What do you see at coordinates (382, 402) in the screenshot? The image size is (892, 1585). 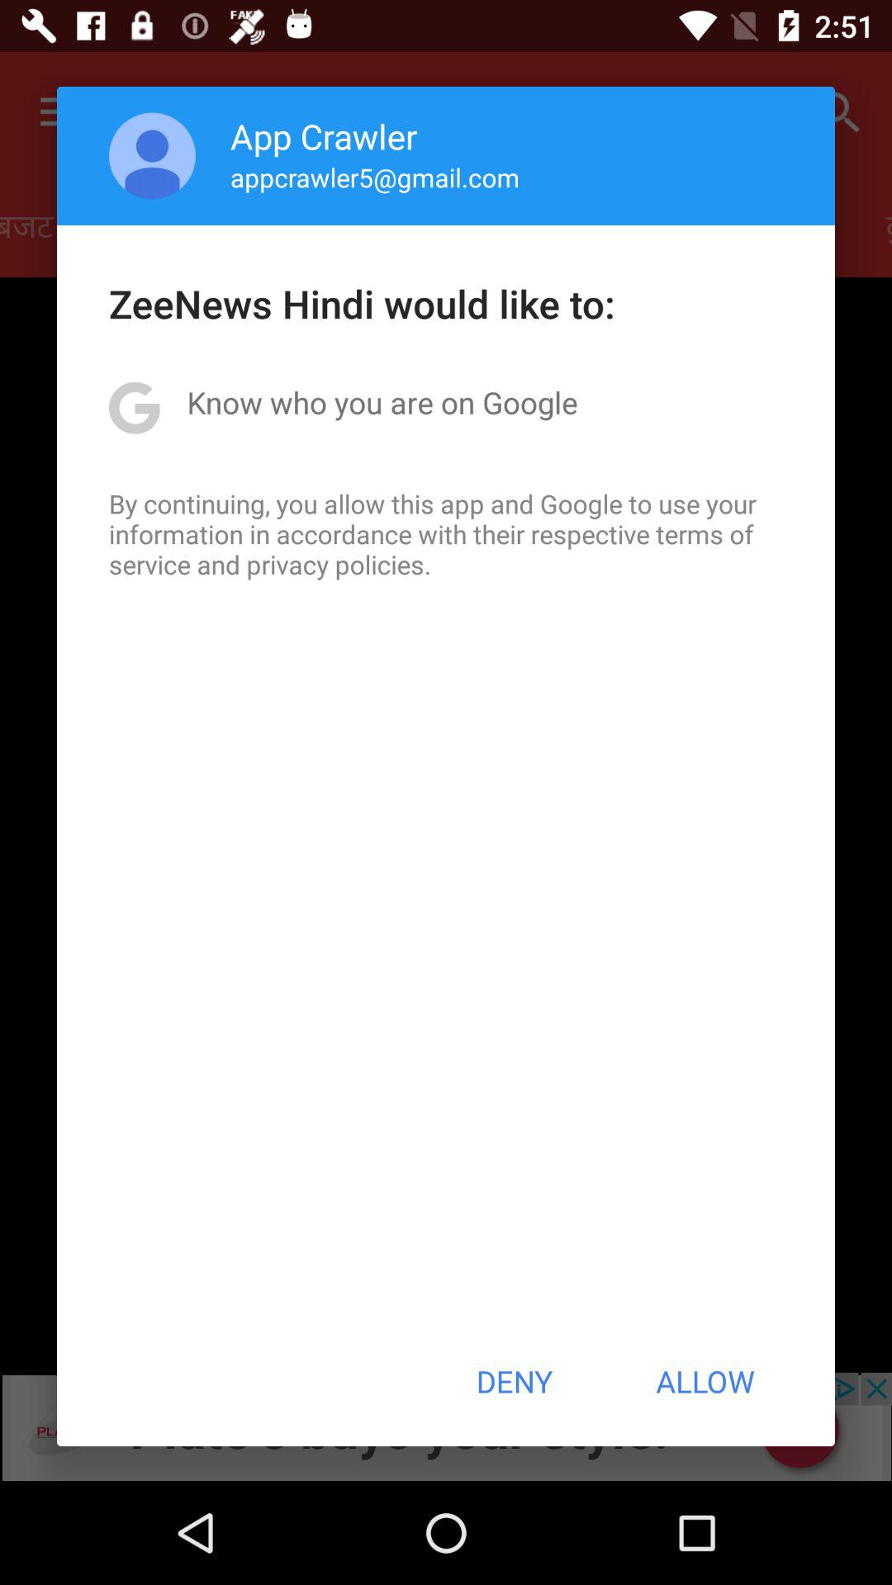 I see `scroll until know who you item` at bounding box center [382, 402].